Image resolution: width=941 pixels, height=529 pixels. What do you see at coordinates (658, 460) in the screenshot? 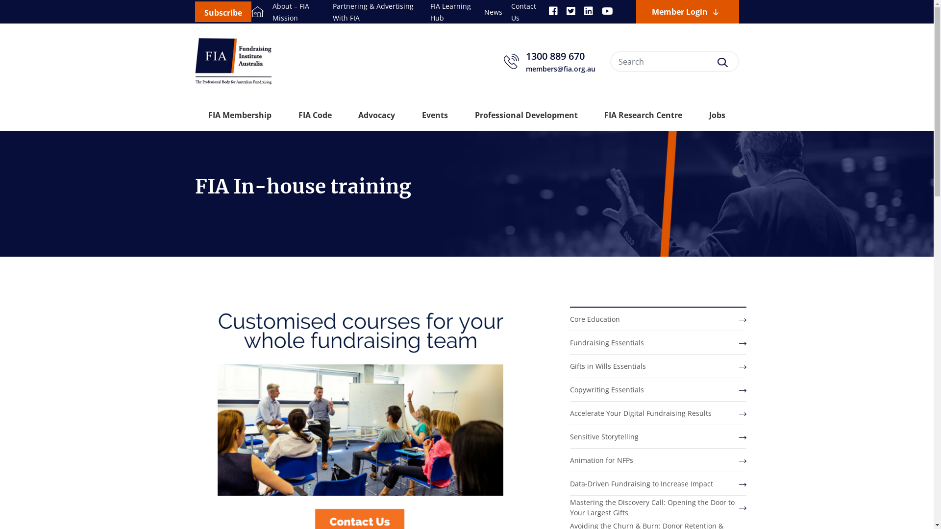
I see `Animation for NFPs` at bounding box center [658, 460].